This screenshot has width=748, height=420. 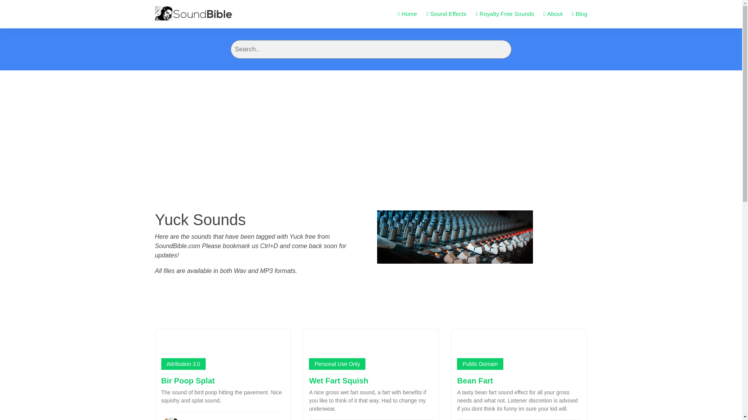 I want to click on Bean Fart, so click(x=475, y=380).